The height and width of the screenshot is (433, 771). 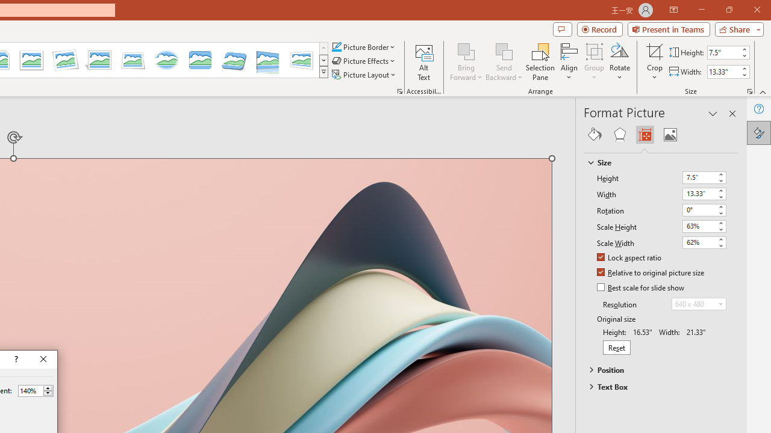 What do you see at coordinates (336, 47) in the screenshot?
I see `Picture Border Blue, Accent 1` at bounding box center [336, 47].